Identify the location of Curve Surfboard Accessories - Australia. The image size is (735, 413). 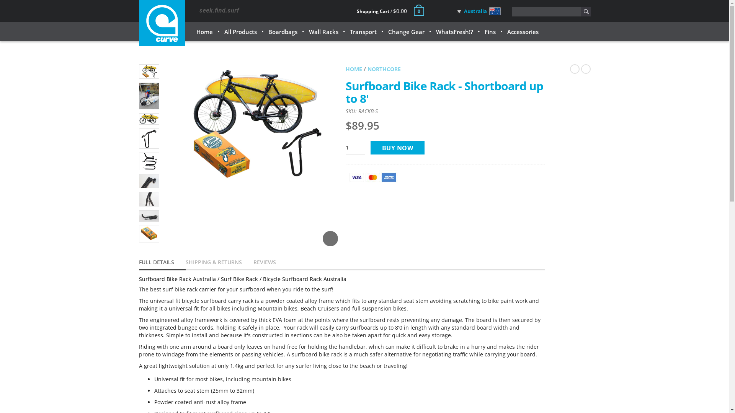
(162, 23).